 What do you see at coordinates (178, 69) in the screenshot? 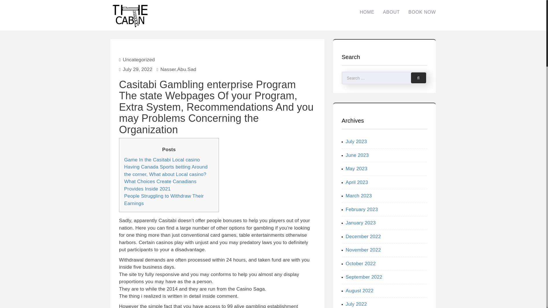
I see `View all posts by nasser.abu.sad` at bounding box center [178, 69].